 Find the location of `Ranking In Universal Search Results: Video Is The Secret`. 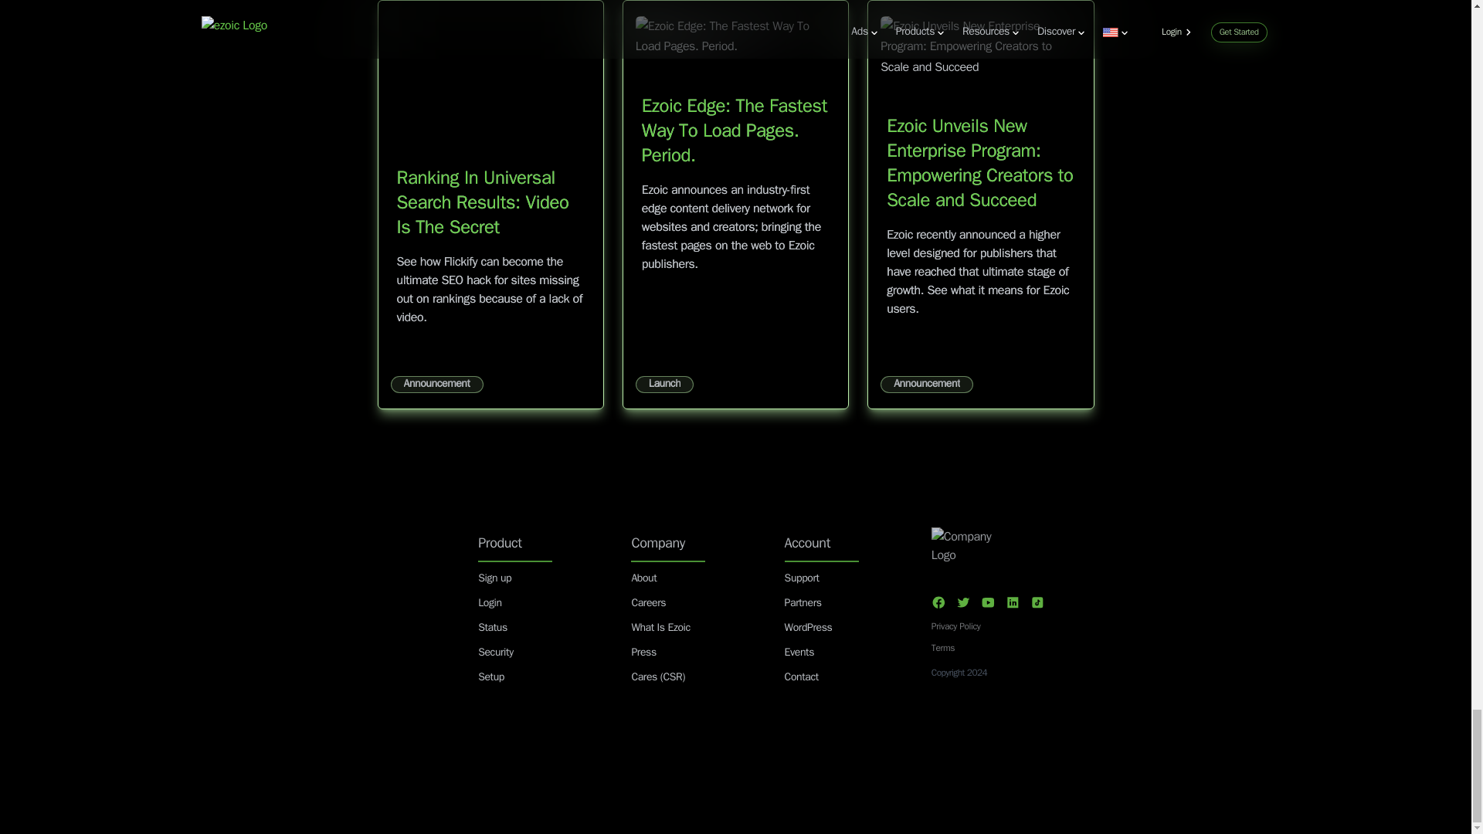

Ranking In Universal Search Results: Video Is The Secret is located at coordinates (484, 202).